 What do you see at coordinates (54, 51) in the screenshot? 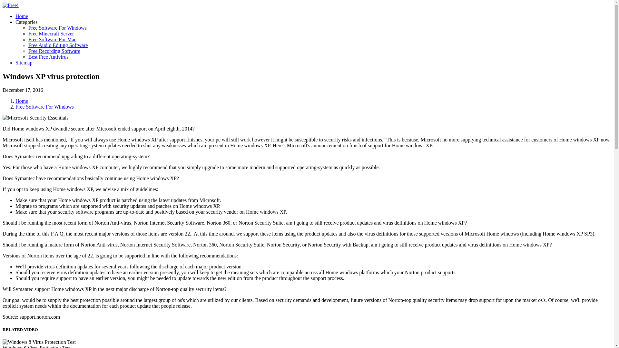
I see `Free Recording Software` at bounding box center [54, 51].